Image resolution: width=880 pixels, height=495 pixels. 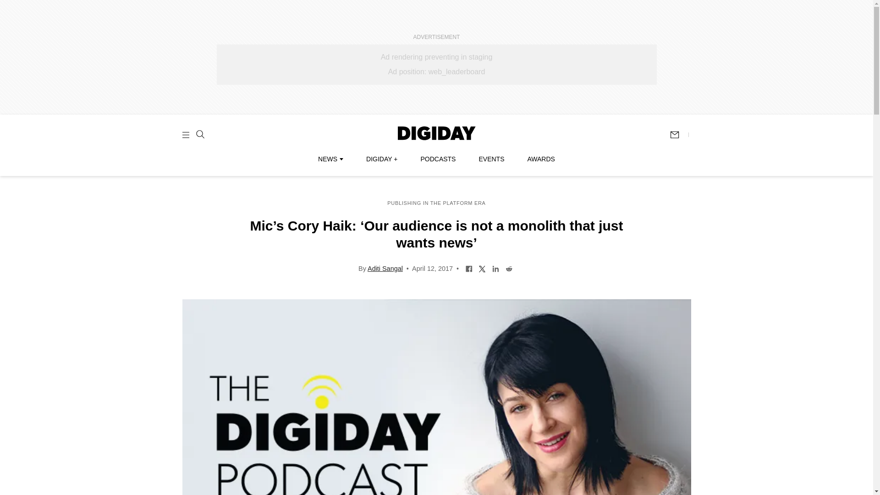 I want to click on Share on Reddit, so click(x=509, y=268).